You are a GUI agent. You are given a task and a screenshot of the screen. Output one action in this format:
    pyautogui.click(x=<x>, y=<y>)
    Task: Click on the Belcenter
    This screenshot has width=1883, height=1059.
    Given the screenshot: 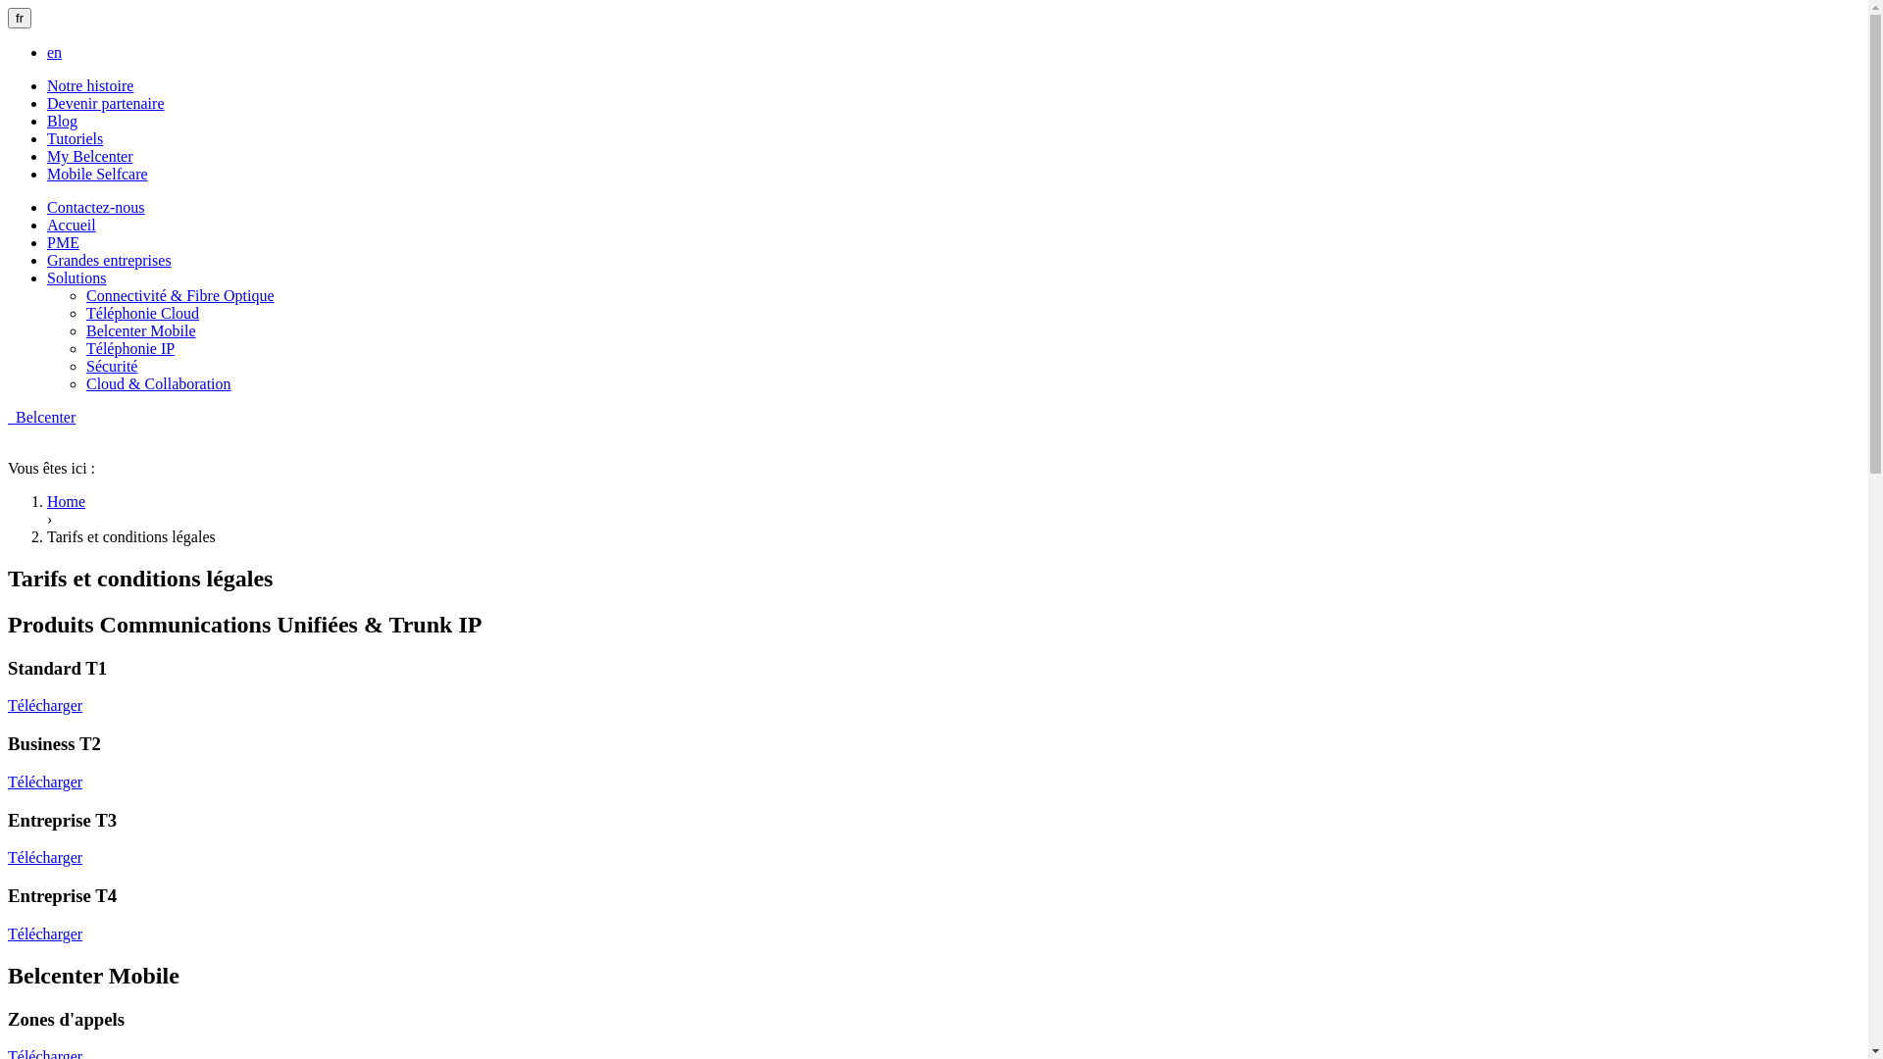 What is the action you would take?
    pyautogui.click(x=41, y=418)
    